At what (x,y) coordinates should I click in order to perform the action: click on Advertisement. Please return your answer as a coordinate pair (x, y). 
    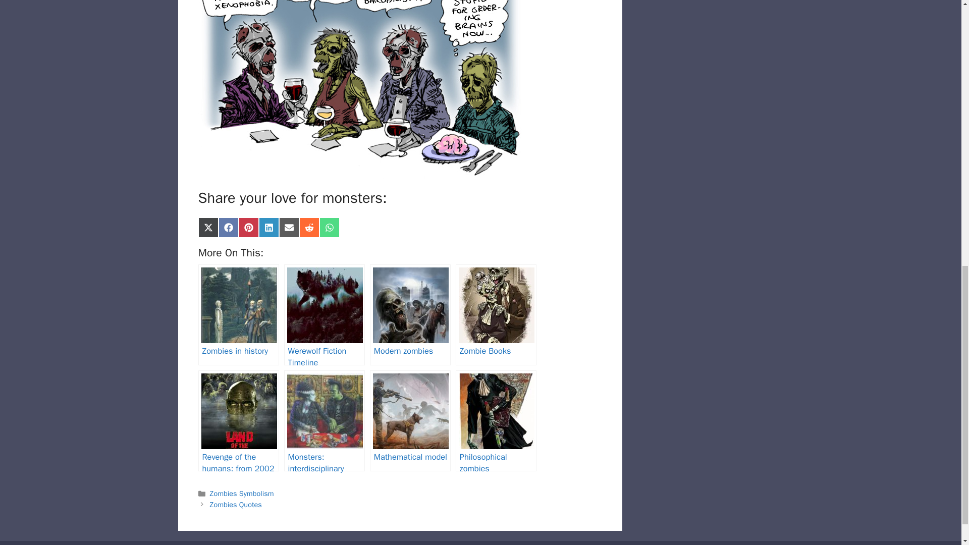
    Looking at the image, I should click on (707, 101).